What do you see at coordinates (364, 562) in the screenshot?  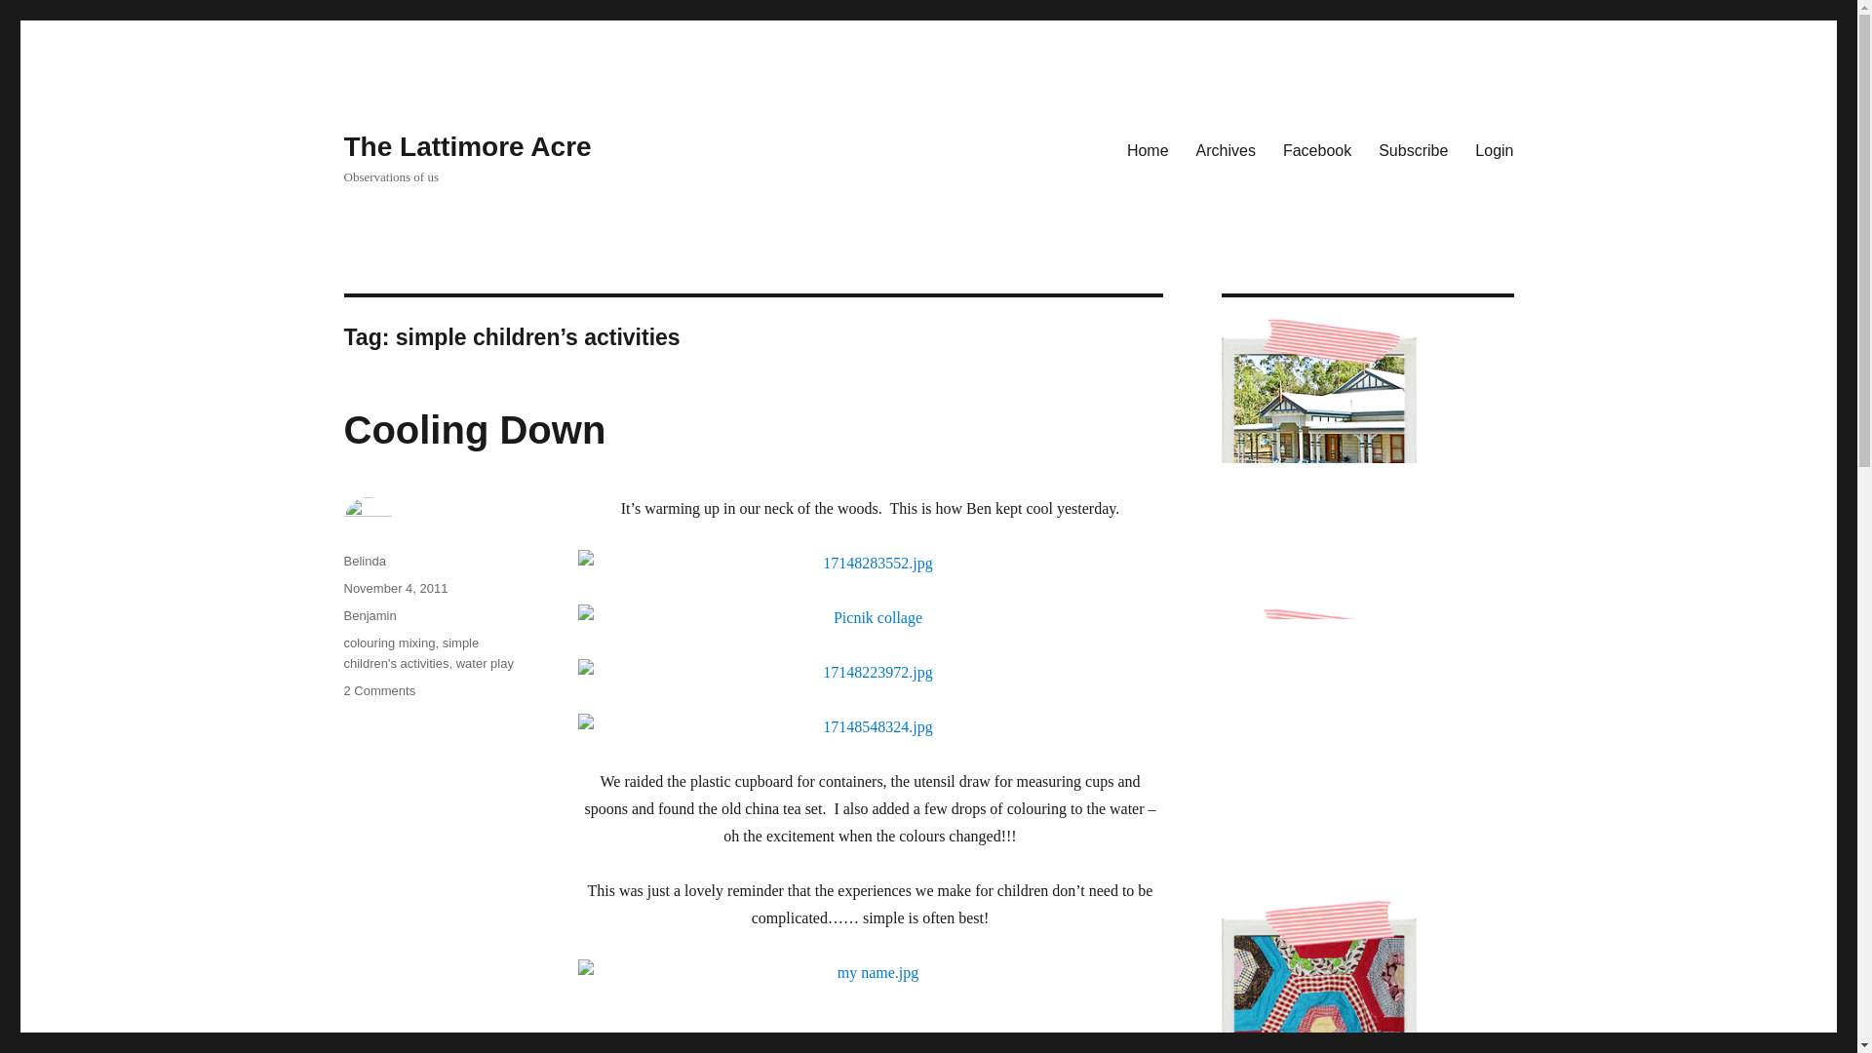 I see `Home` at bounding box center [364, 562].